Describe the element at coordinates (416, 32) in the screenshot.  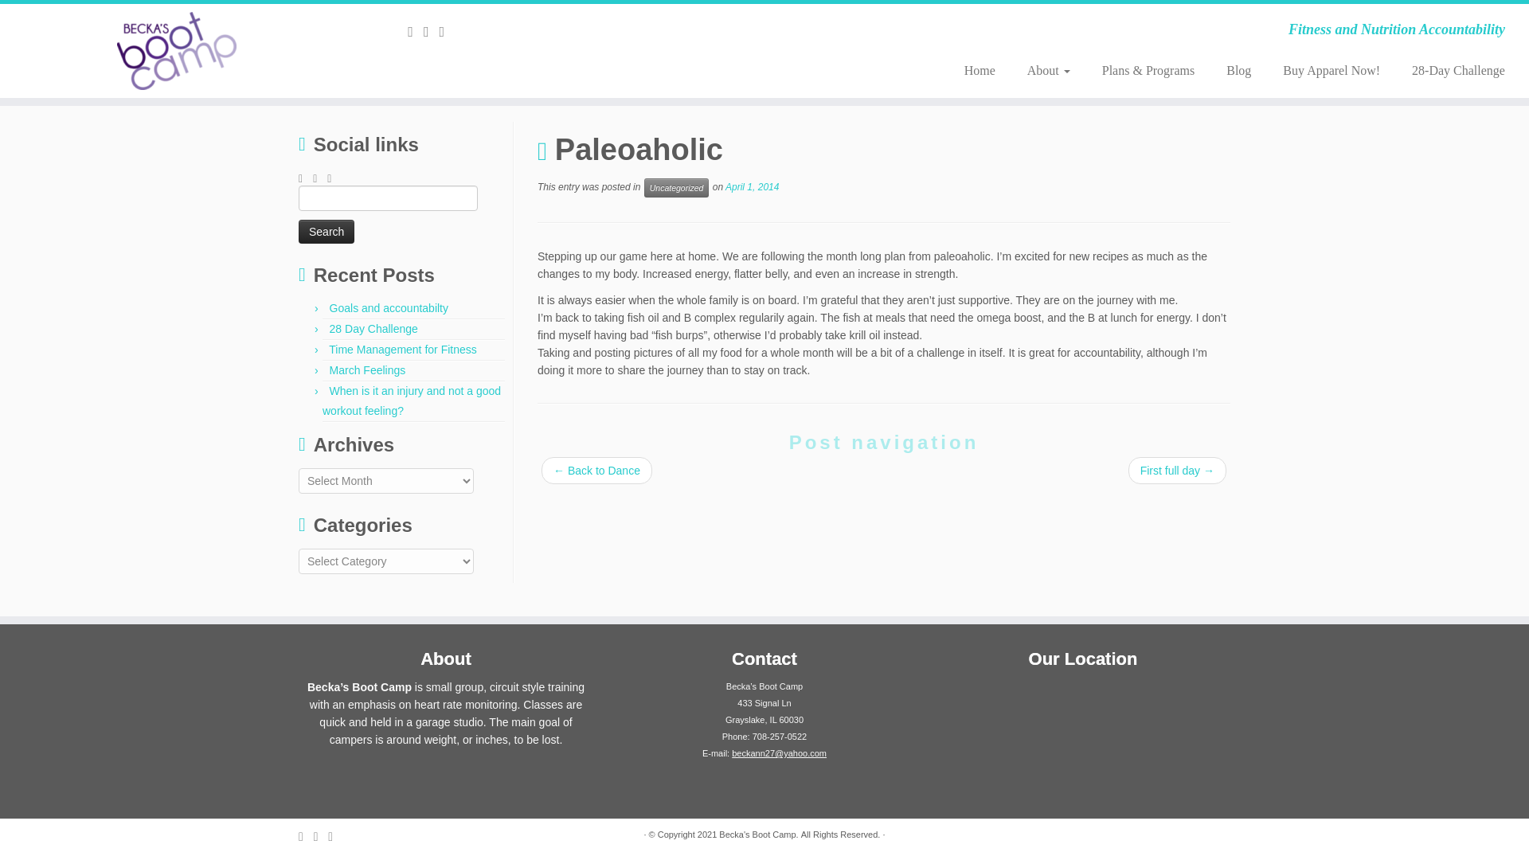
I see `E-mail` at that location.